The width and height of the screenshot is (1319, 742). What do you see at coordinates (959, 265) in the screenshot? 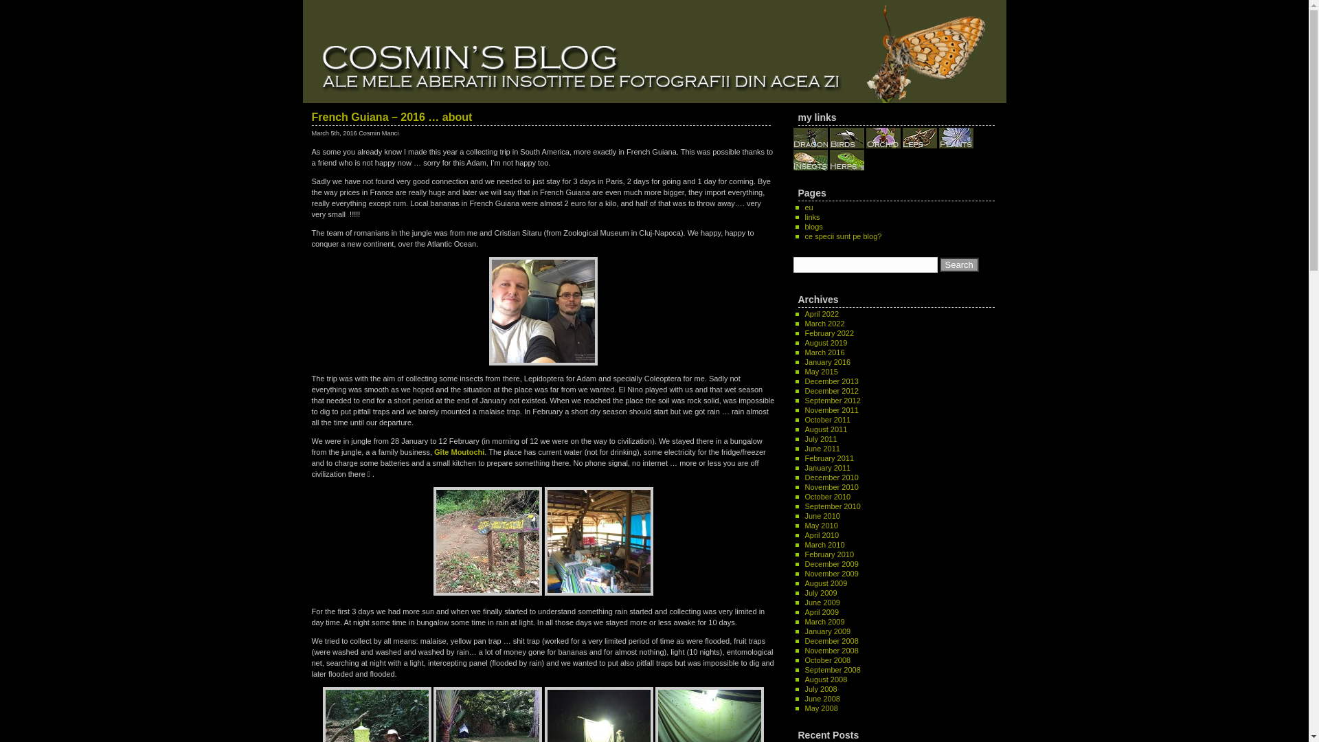
I see `Search` at bounding box center [959, 265].